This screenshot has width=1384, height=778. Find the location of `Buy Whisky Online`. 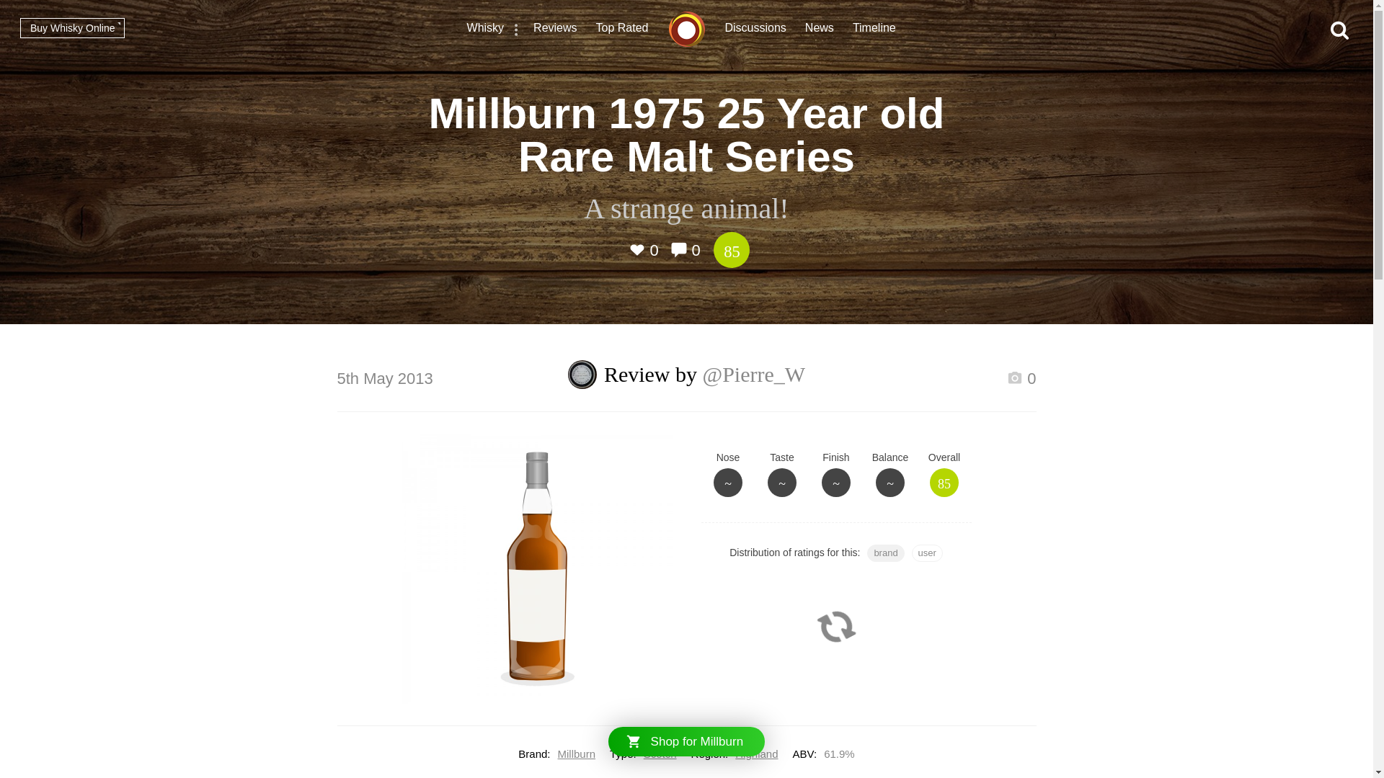

Buy Whisky Online is located at coordinates (72, 27).